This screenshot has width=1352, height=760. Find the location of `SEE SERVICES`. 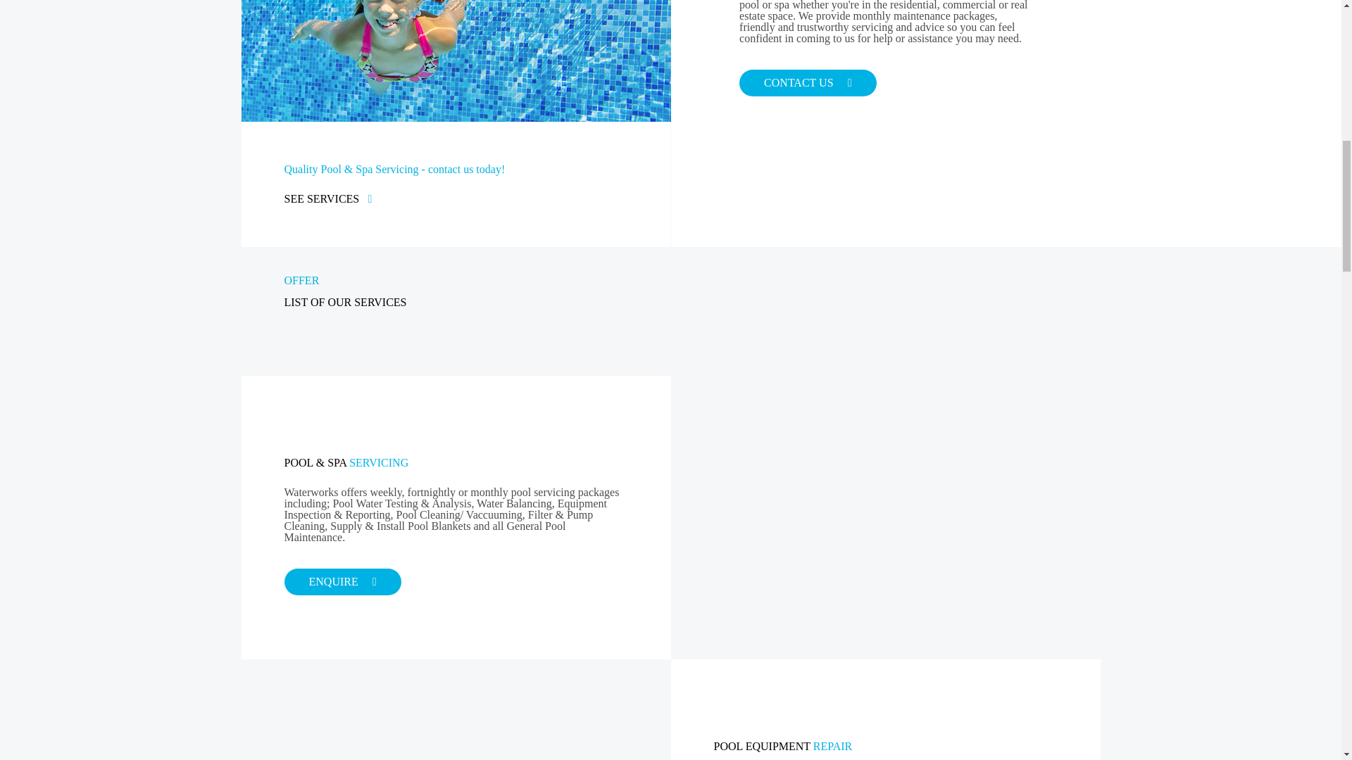

SEE SERVICES is located at coordinates (321, 198).